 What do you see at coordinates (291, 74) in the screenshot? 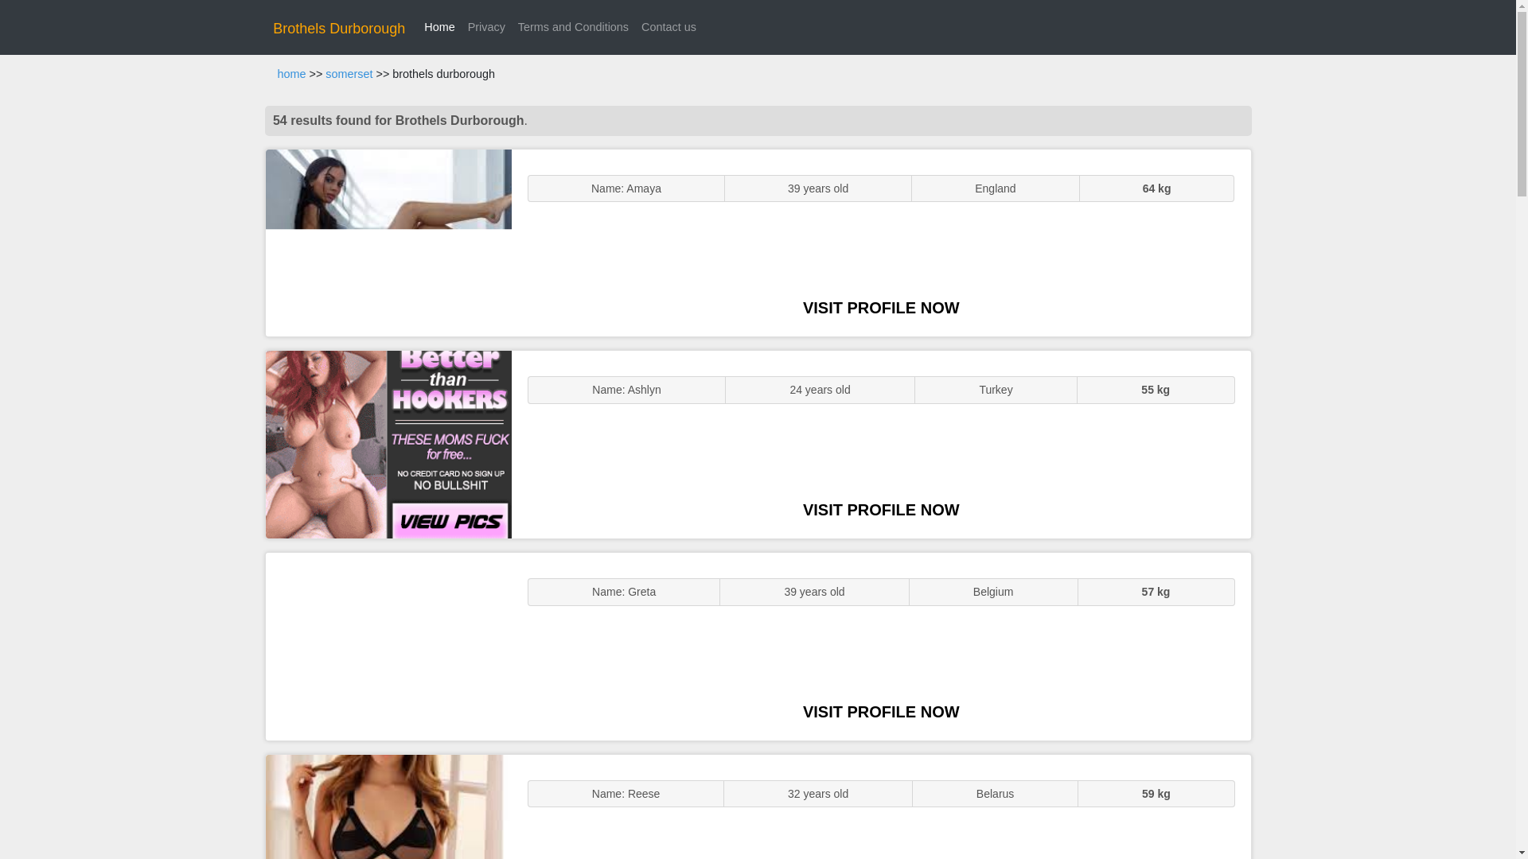
I see `home` at bounding box center [291, 74].